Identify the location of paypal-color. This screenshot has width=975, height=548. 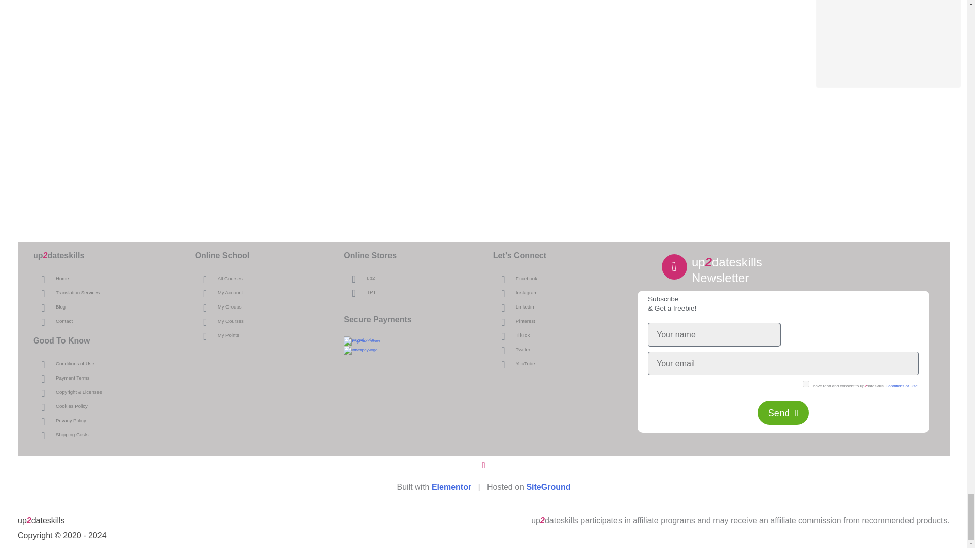
(359, 340).